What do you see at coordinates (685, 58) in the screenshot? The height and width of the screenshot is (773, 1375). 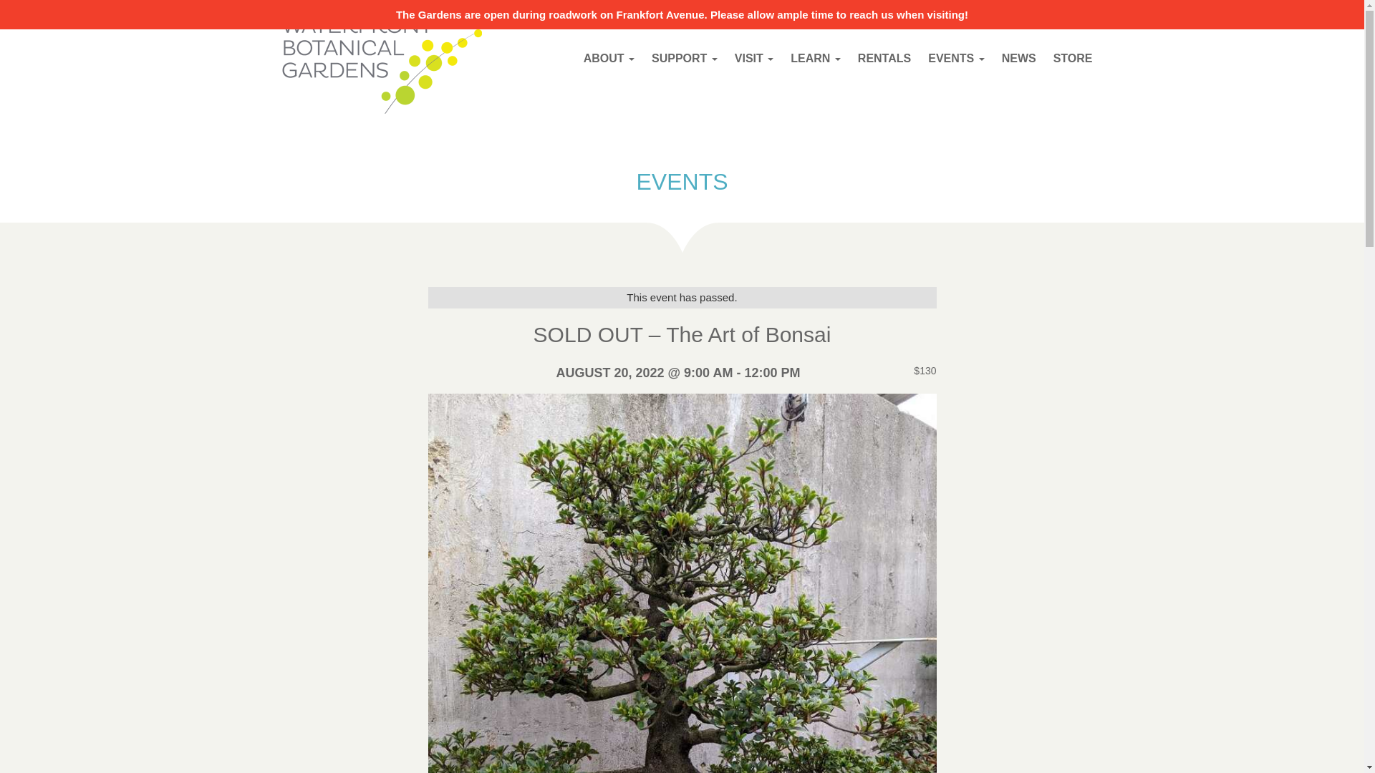 I see `Support` at bounding box center [685, 58].